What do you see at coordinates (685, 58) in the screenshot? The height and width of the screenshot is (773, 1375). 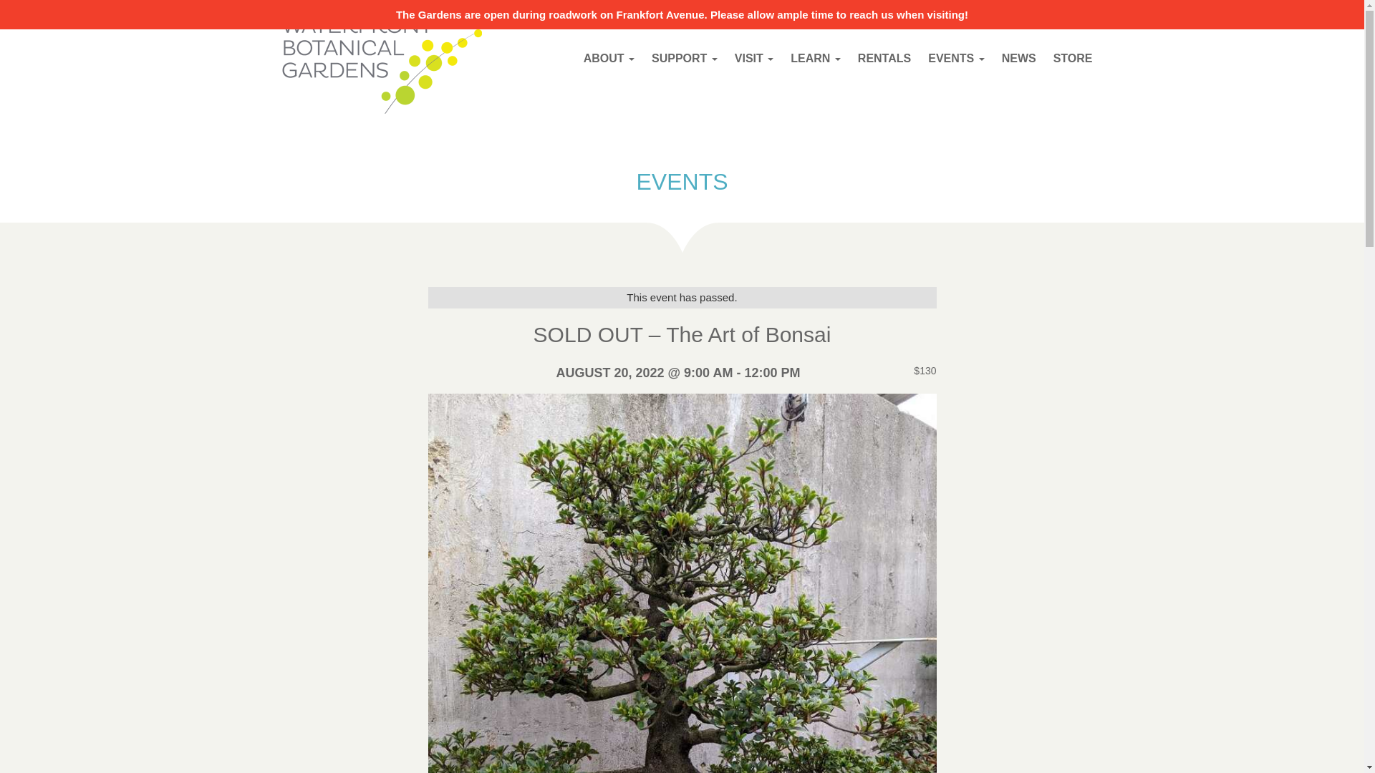 I see `Support` at bounding box center [685, 58].